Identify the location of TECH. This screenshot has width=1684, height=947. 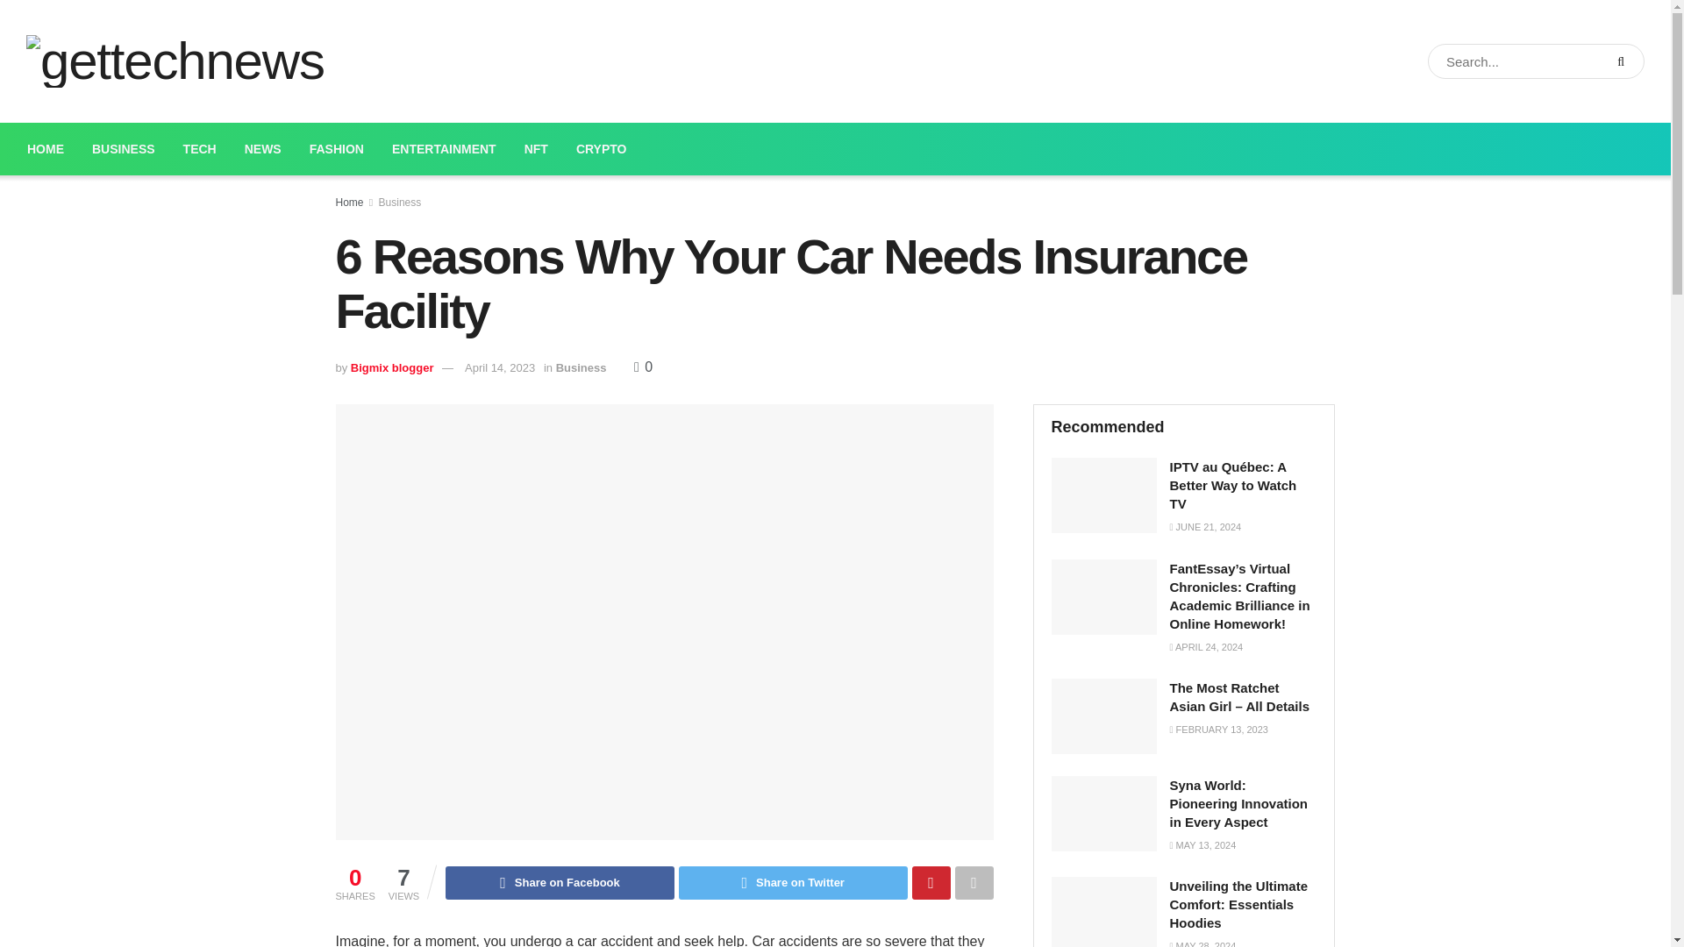
(200, 149).